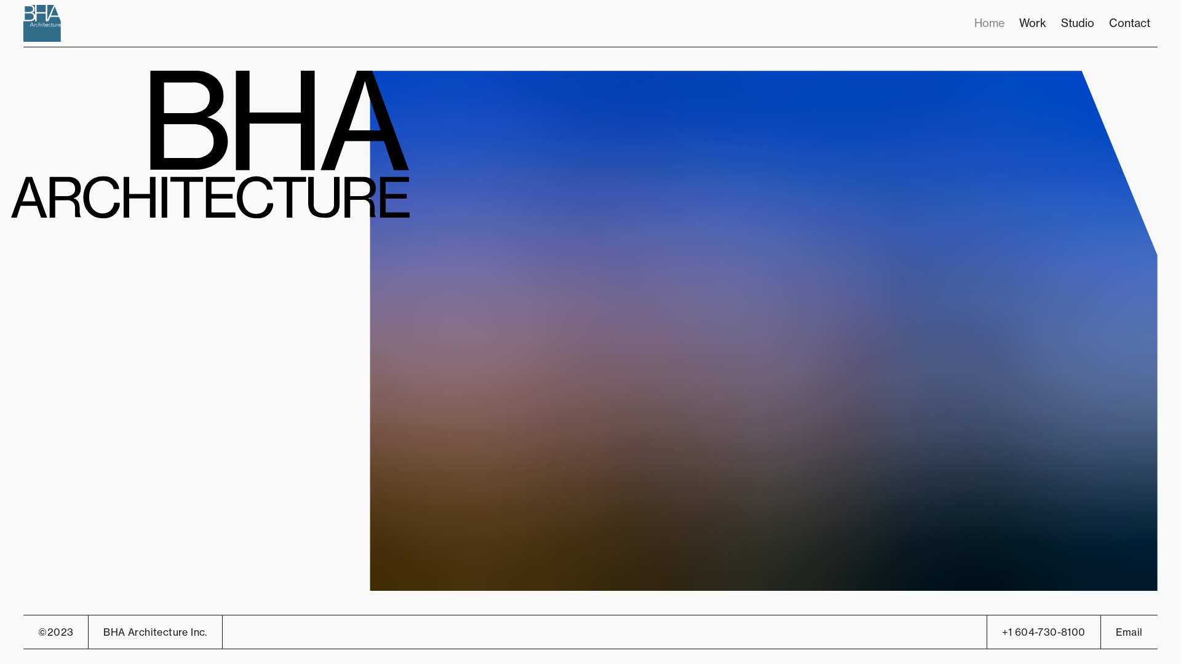  I want to click on Email, so click(1129, 632).